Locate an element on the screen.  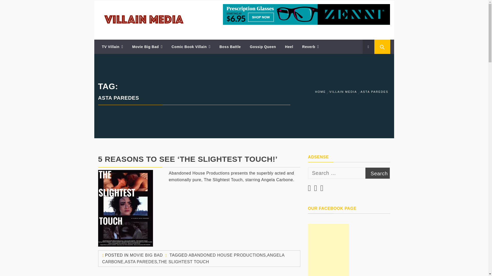
VILLAIN MEDIA is located at coordinates (126, 11).